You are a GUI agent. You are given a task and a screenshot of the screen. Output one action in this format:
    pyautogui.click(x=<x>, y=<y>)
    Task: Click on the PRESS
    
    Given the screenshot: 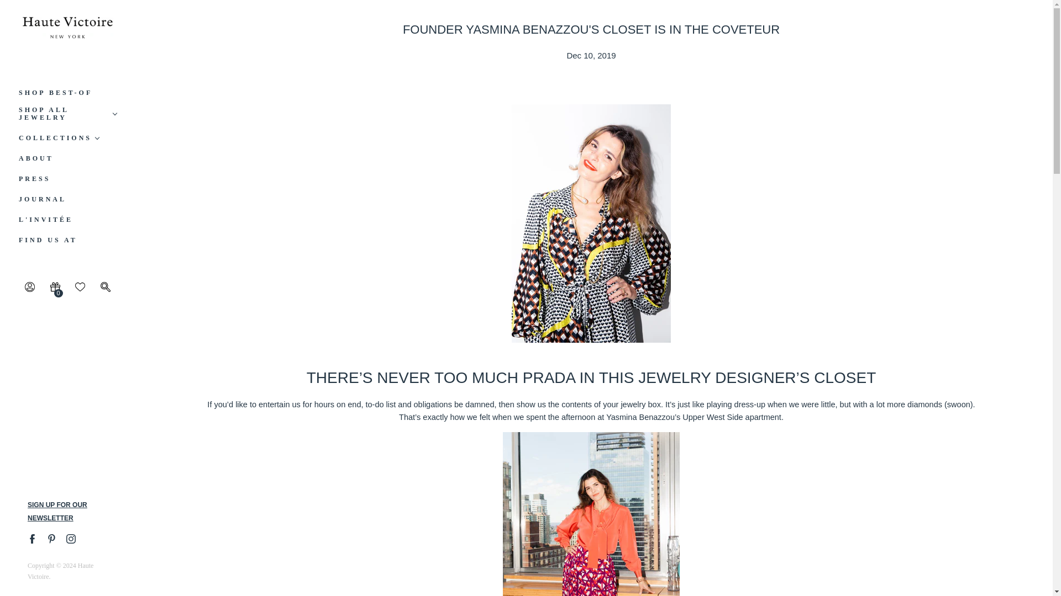 What is the action you would take?
    pyautogui.click(x=34, y=179)
    